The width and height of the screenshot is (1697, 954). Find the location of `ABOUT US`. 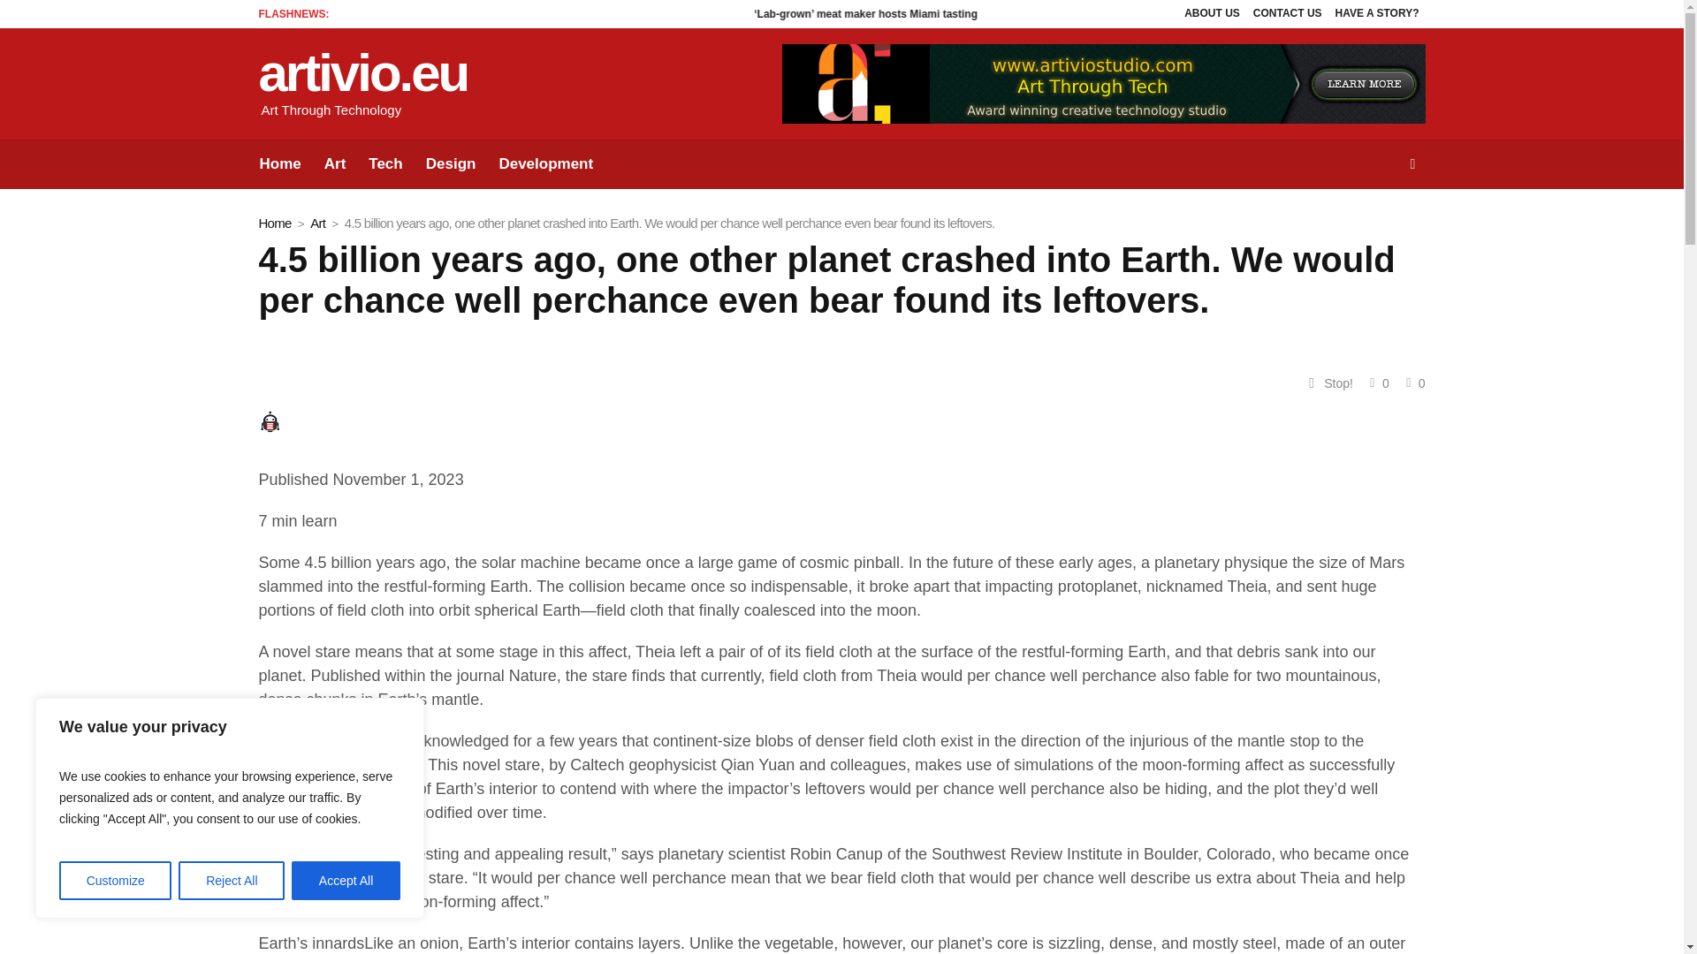

ABOUT US is located at coordinates (1211, 14).